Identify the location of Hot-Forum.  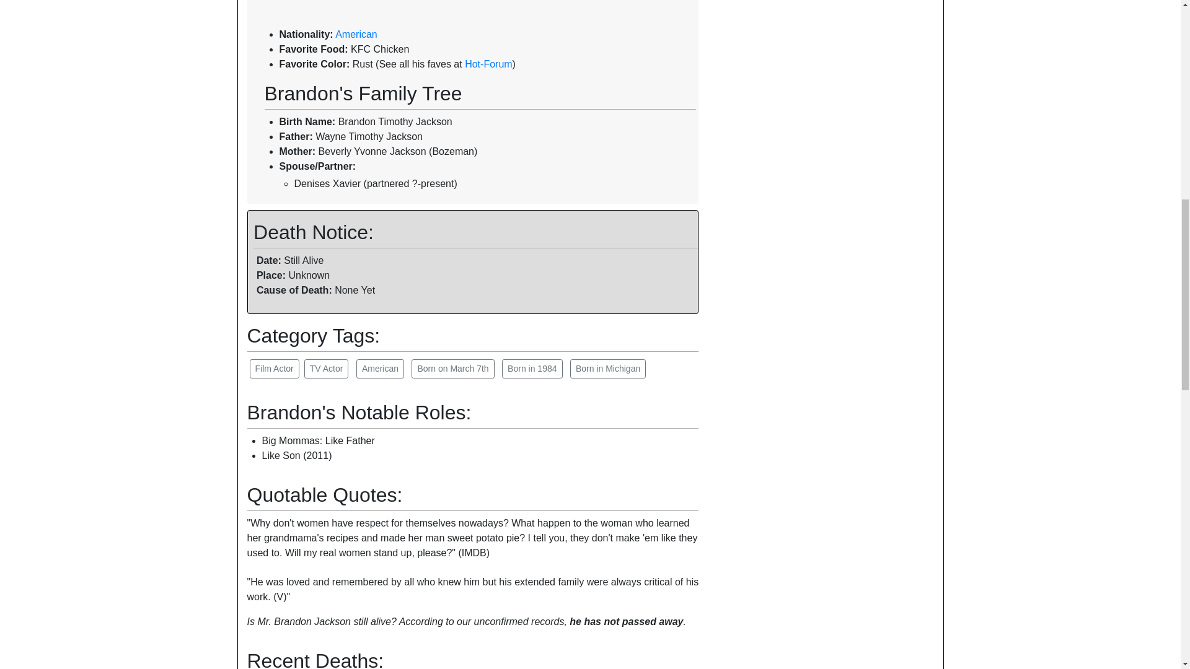
(488, 64).